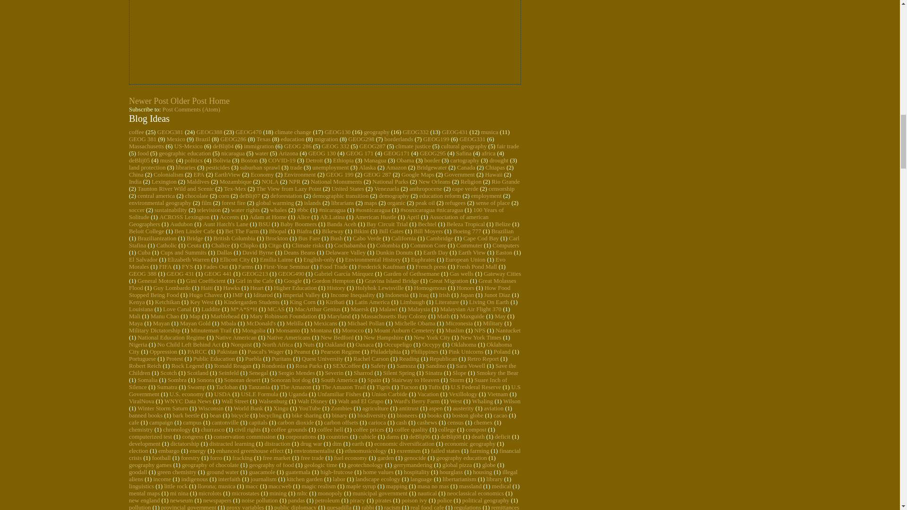 The height and width of the screenshot is (510, 907). Describe the element at coordinates (136, 132) in the screenshot. I see `coffee` at that location.